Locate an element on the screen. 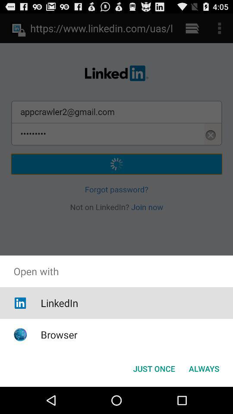 This screenshot has width=233, height=414. swipe to linkedin item is located at coordinates (60, 303).